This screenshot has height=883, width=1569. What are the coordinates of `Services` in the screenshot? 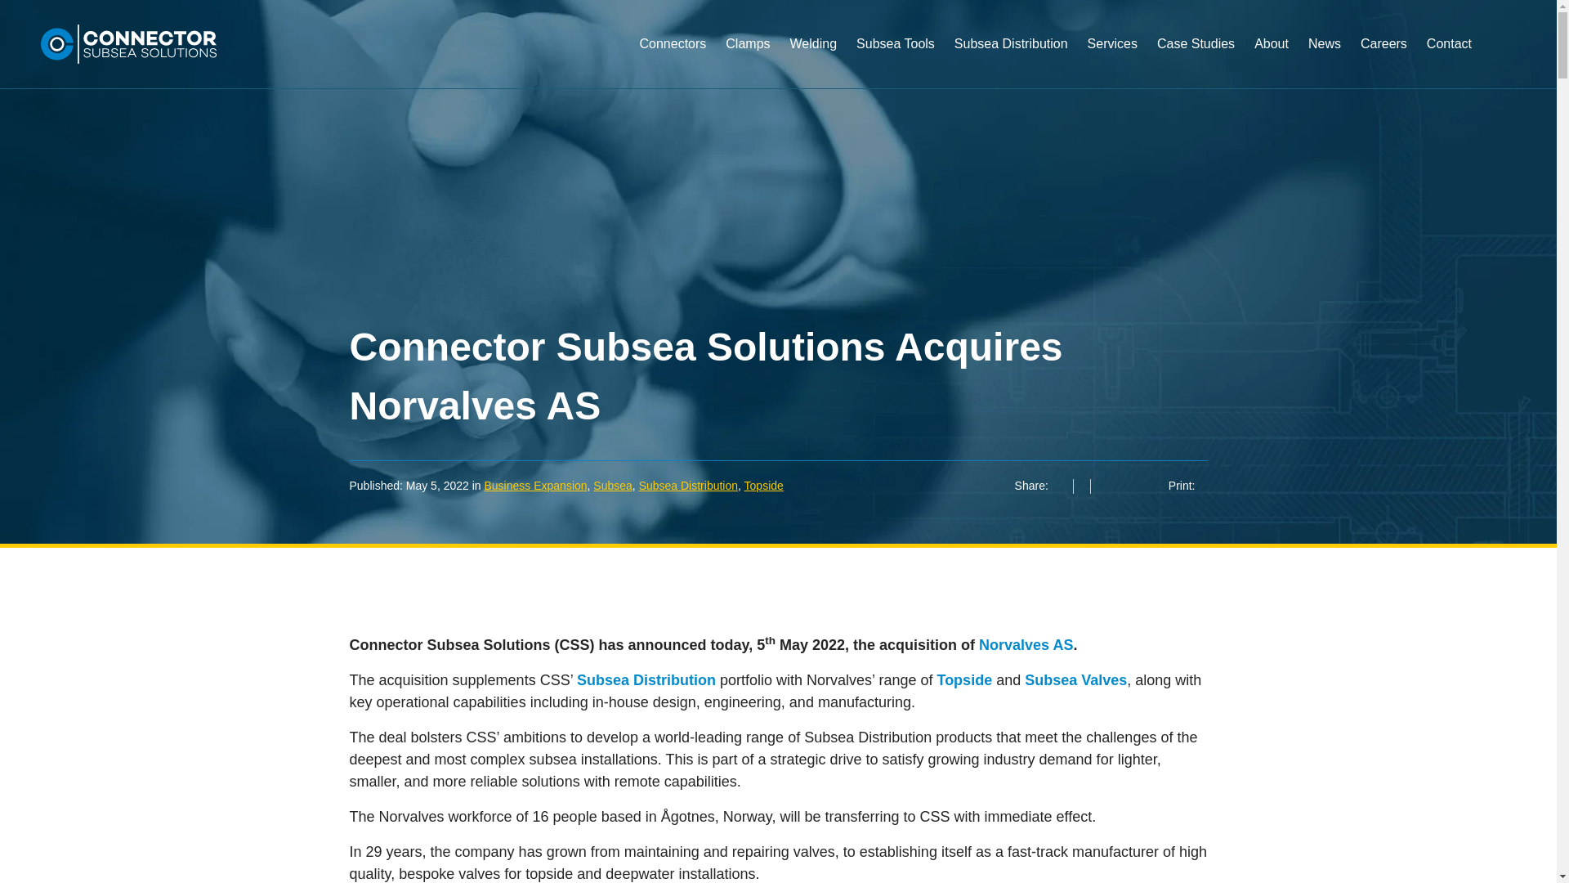 It's located at (1112, 62).